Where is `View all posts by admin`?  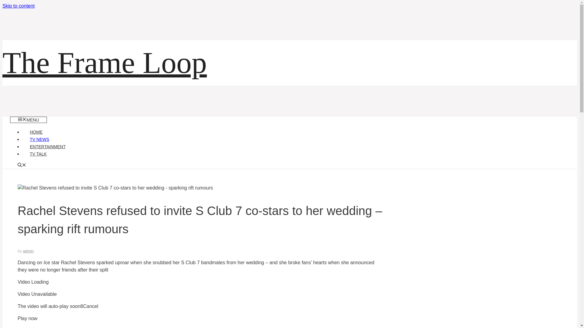
View all posts by admin is located at coordinates (28, 251).